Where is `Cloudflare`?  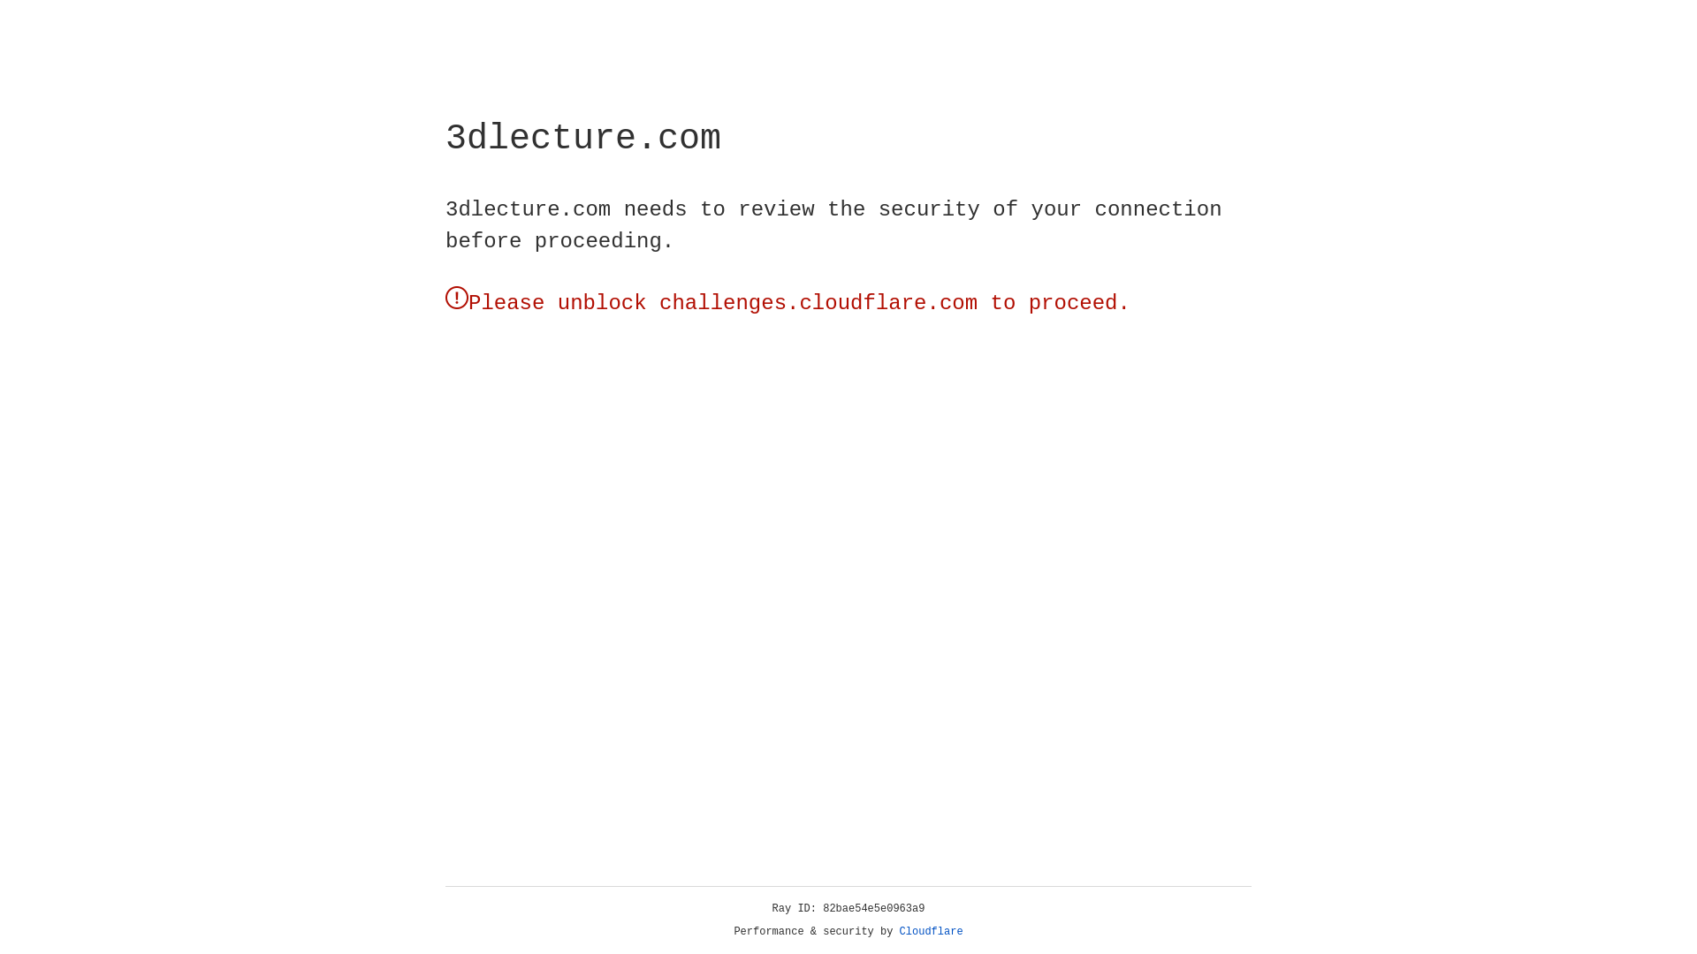 Cloudflare is located at coordinates (932, 932).